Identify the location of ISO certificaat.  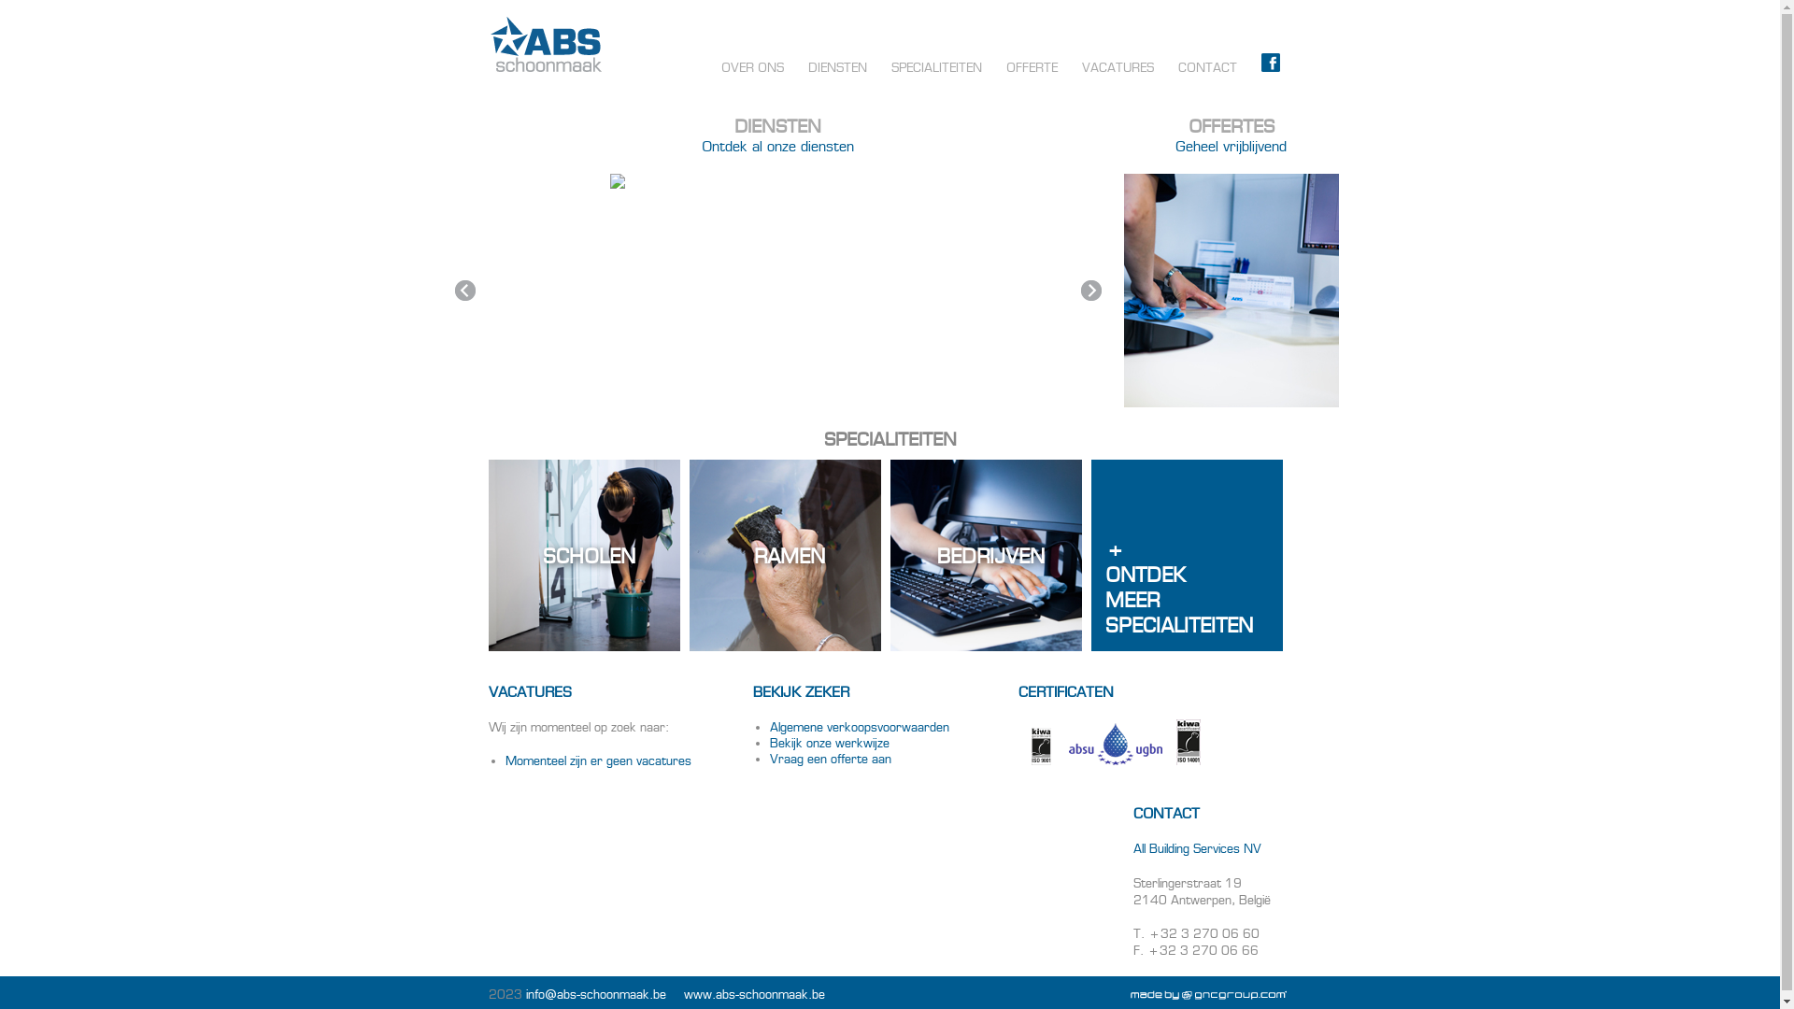
(1042, 746).